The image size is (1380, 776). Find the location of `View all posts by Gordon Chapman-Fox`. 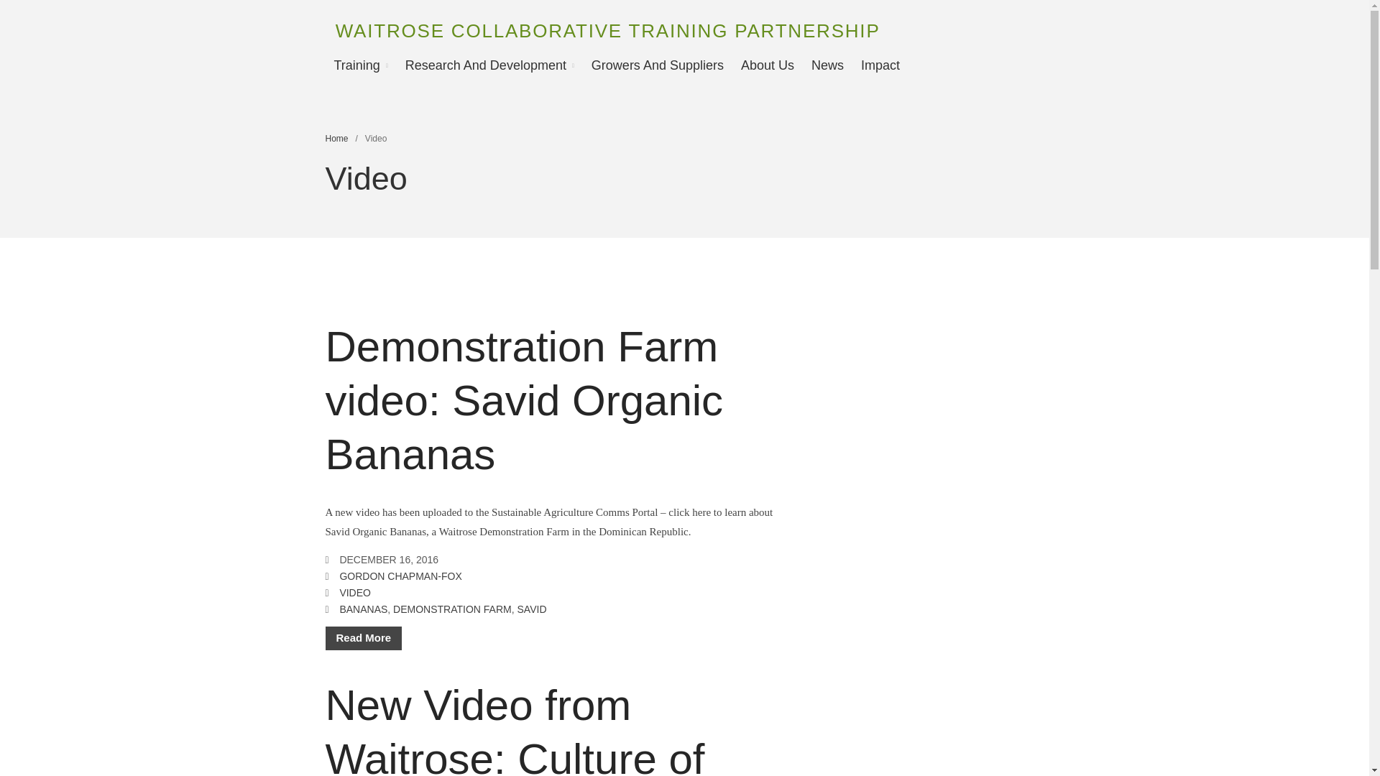

View all posts by Gordon Chapman-Fox is located at coordinates (400, 576).